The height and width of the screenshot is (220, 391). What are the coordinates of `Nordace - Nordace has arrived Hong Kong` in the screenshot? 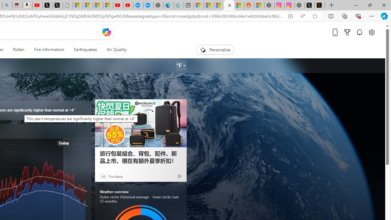 It's located at (159, 5).